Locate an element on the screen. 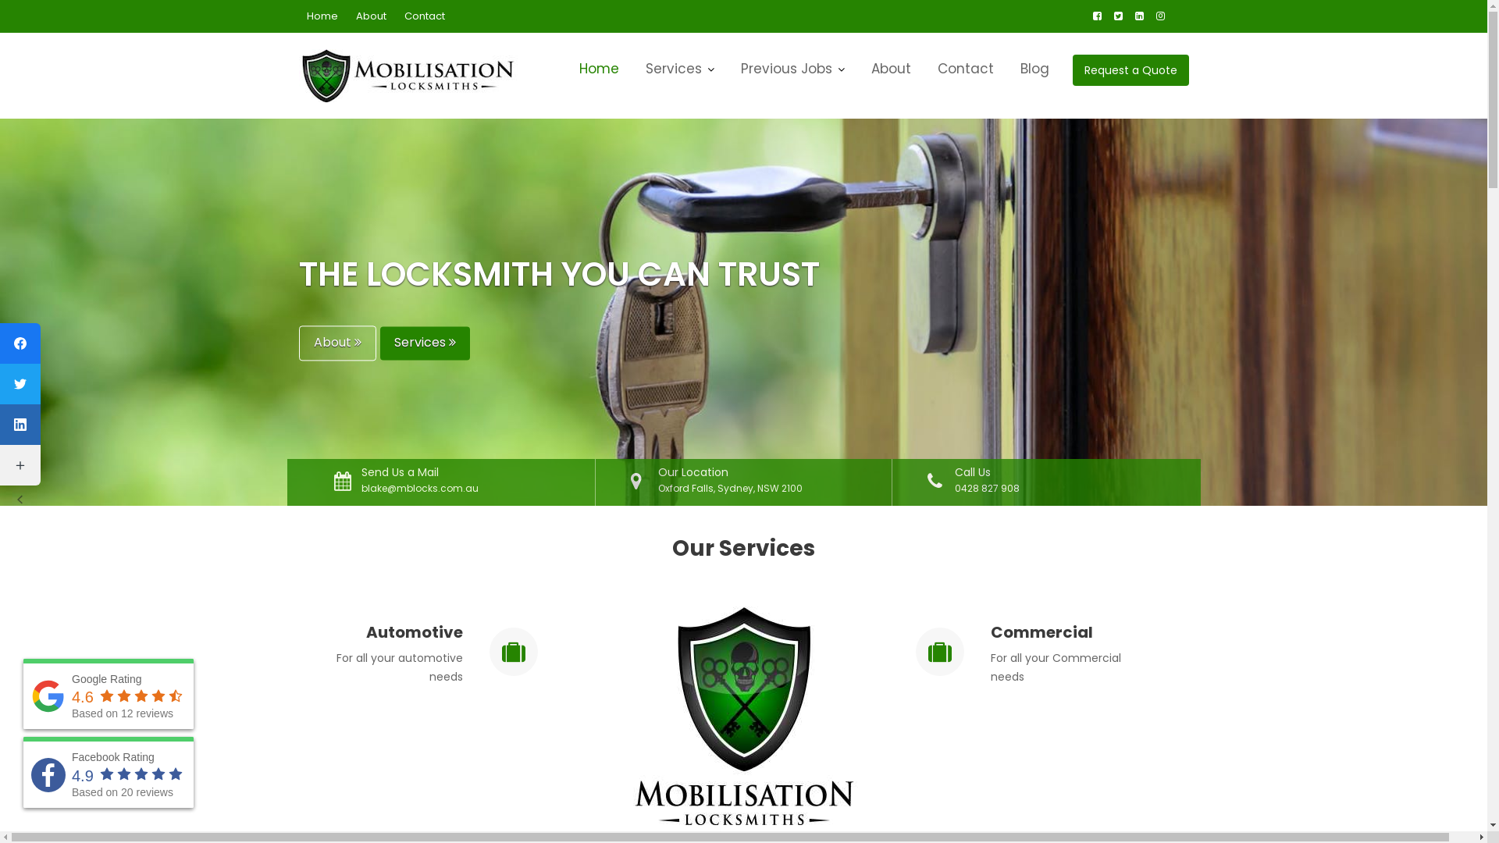 This screenshot has width=1499, height=843. About is located at coordinates (890, 69).